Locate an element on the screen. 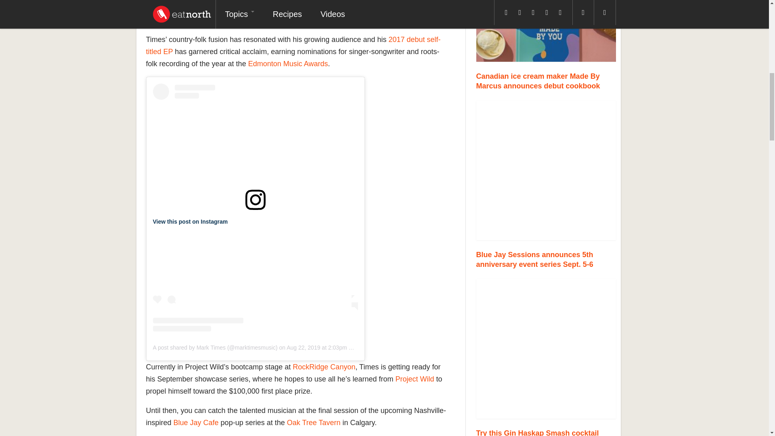  Photo by Emily Holloway. is located at coordinates (546, 170).